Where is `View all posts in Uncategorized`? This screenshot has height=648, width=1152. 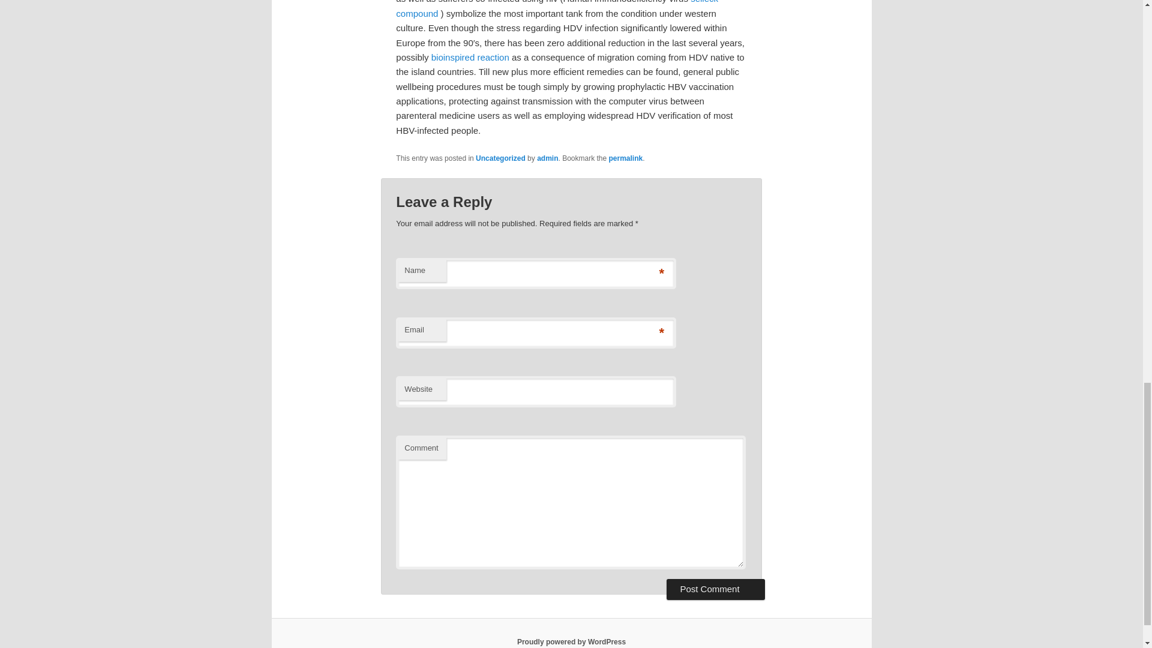 View all posts in Uncategorized is located at coordinates (500, 158).